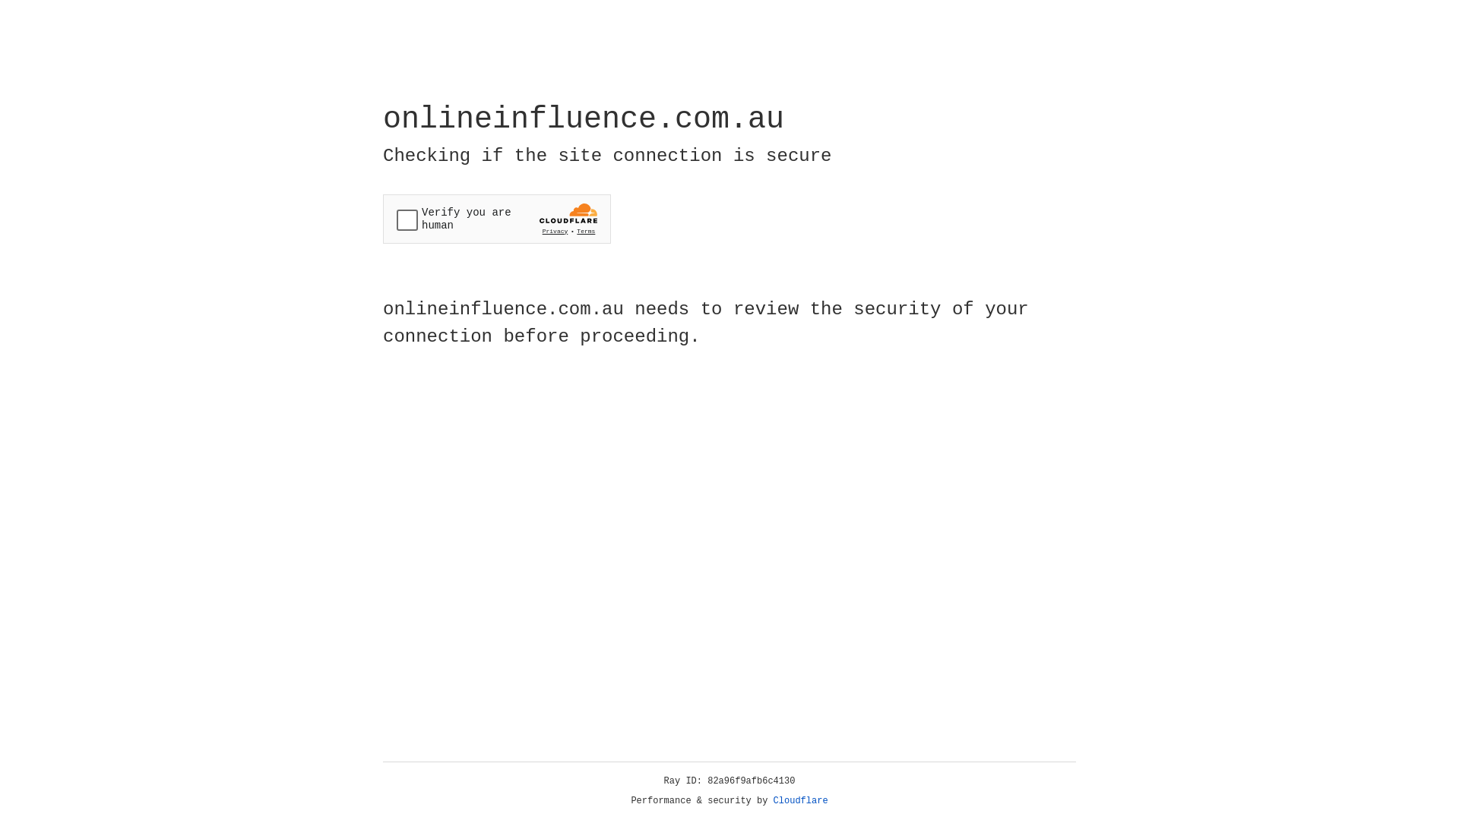 Image resolution: width=1459 pixels, height=820 pixels. Describe the element at coordinates (497, 219) in the screenshot. I see `Widget containing a Cloudflare security challenge` at that location.